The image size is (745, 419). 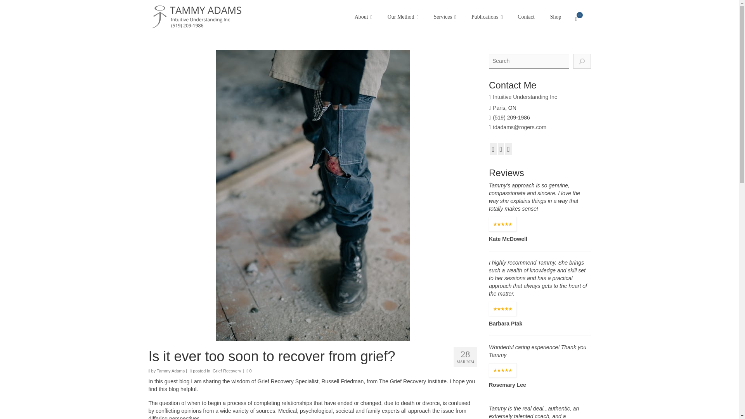 I want to click on Our Method, so click(x=403, y=17).